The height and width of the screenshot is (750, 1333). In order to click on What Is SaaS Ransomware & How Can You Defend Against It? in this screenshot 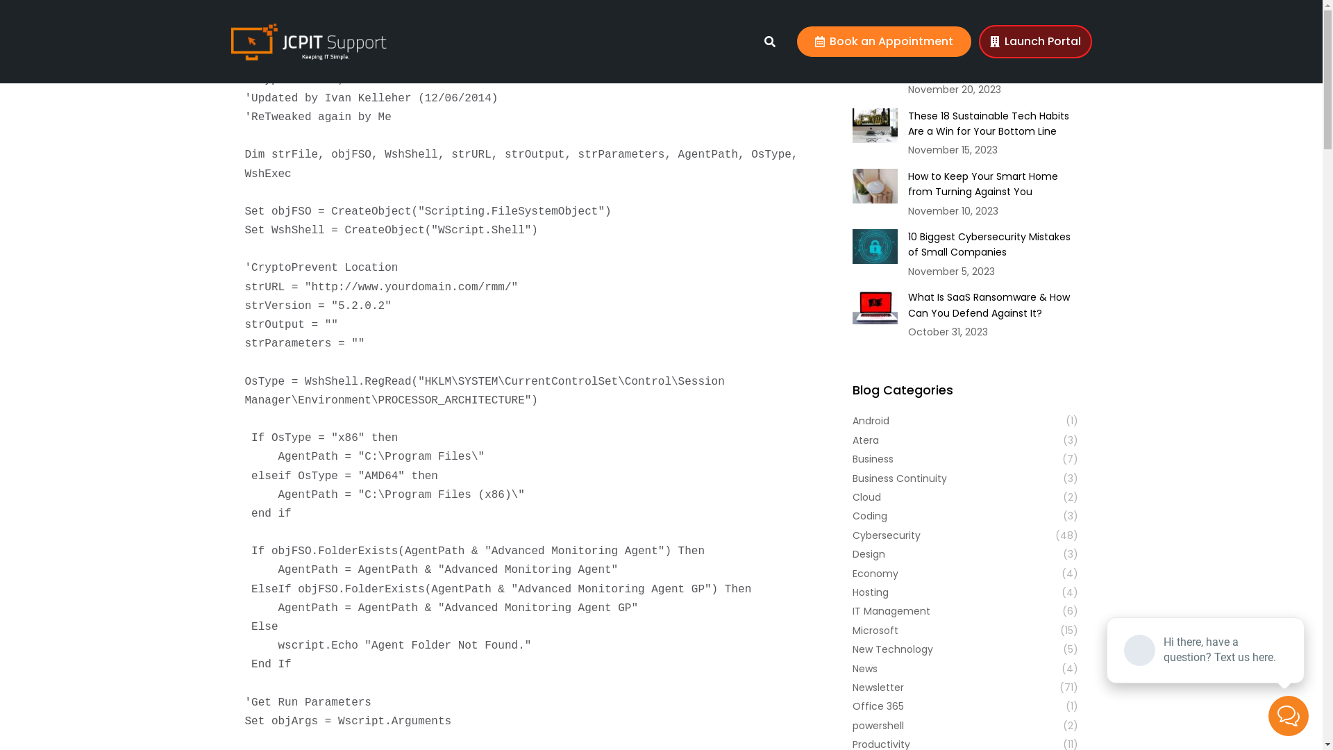, I will do `click(993, 306)`.